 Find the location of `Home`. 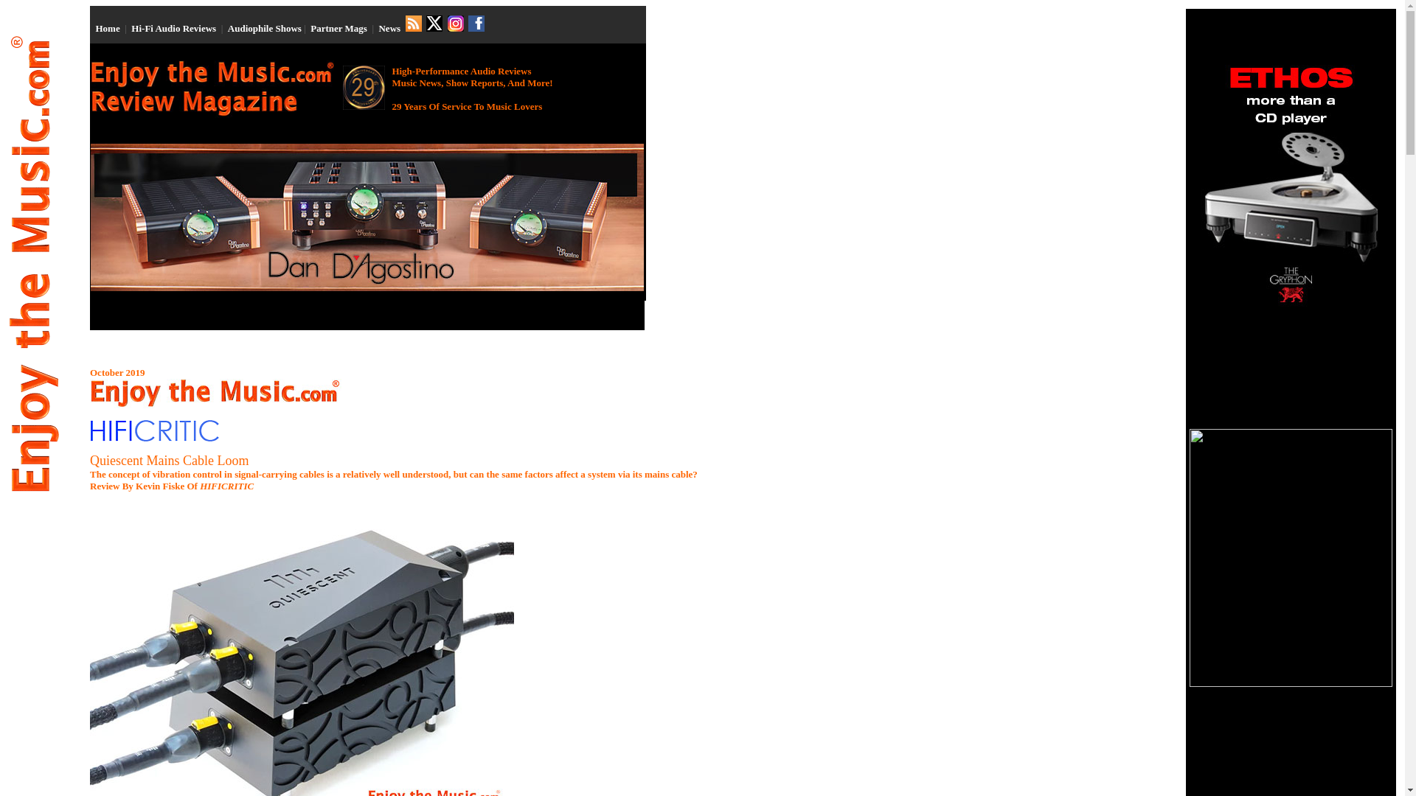

Home is located at coordinates (108, 28).